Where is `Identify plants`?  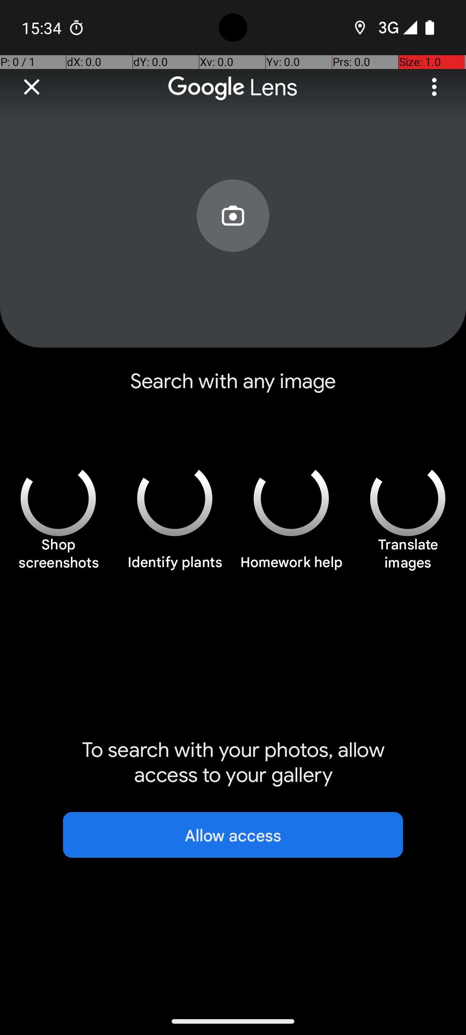 Identify plants is located at coordinates (175, 567).